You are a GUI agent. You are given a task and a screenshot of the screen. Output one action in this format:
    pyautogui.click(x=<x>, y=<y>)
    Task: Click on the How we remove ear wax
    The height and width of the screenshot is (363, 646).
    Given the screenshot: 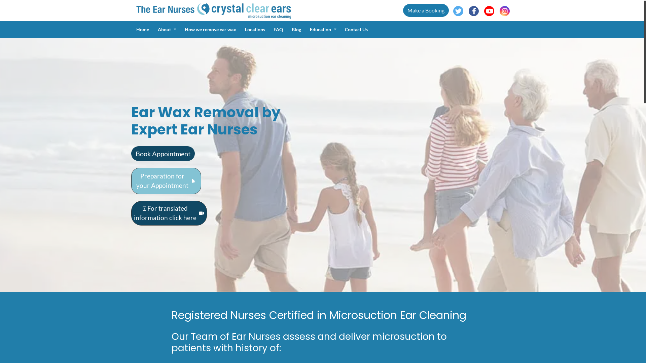 What is the action you would take?
    pyautogui.click(x=215, y=30)
    